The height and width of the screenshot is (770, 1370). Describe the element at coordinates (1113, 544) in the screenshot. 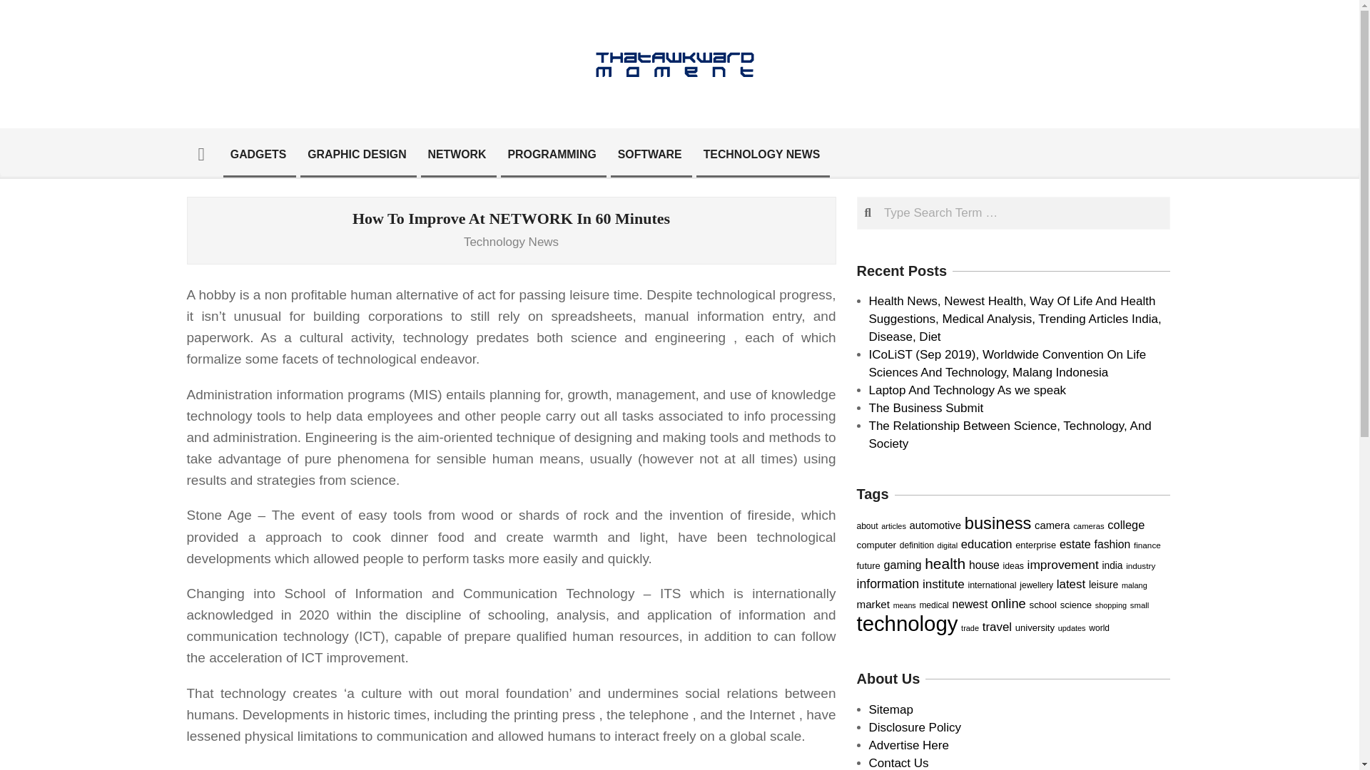

I see `fashion` at that location.